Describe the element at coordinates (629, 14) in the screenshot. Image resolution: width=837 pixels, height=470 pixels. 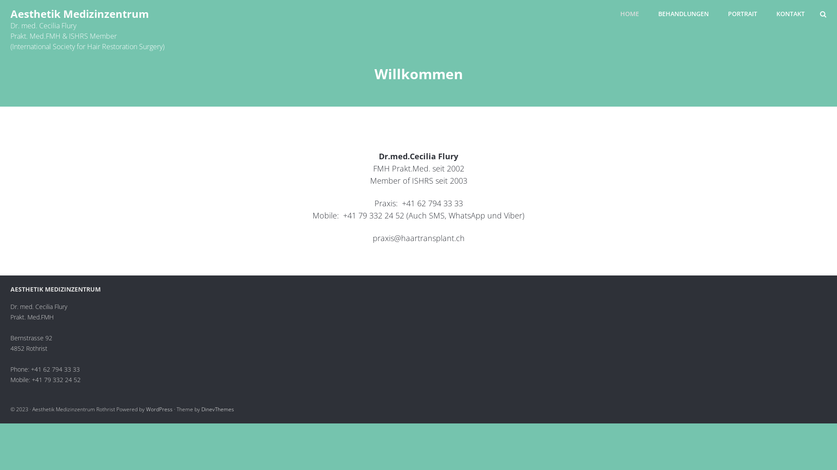
I see `HOME` at that location.